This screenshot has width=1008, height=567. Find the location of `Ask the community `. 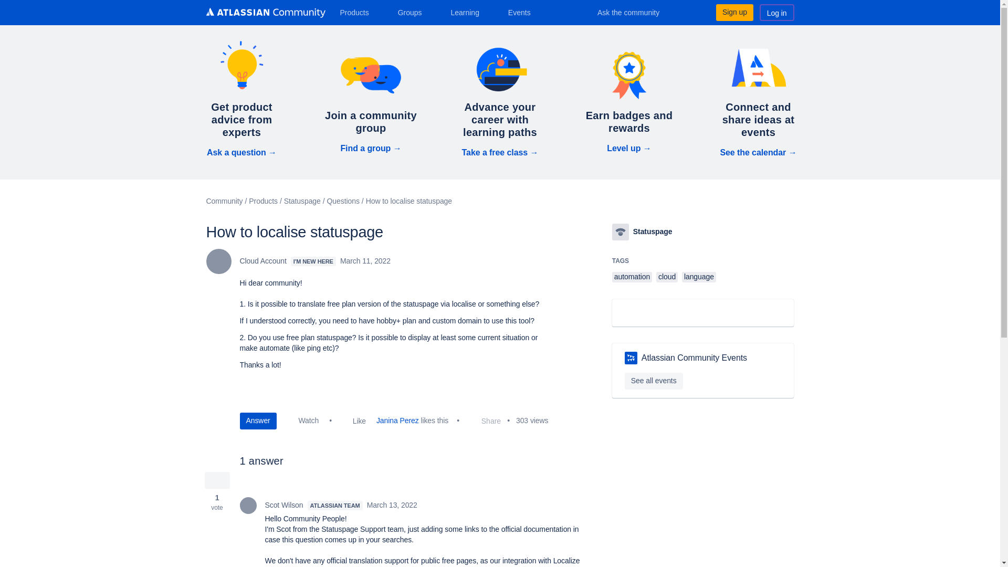

Ask the community  is located at coordinates (635, 12).